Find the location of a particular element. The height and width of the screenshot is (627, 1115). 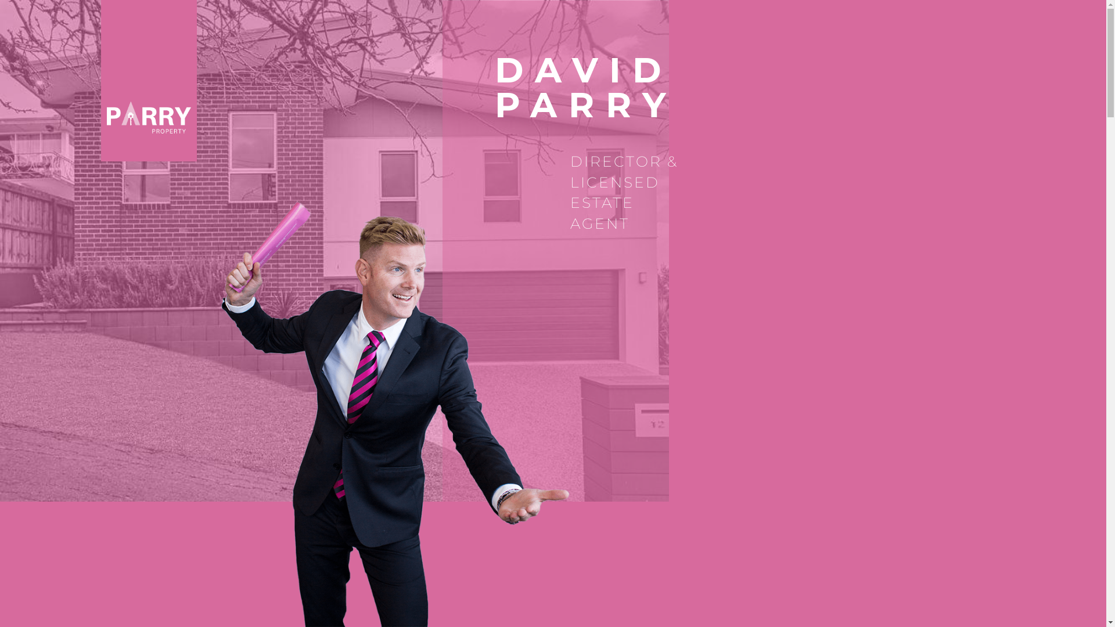

Welcome is located at coordinates (1040, 380).